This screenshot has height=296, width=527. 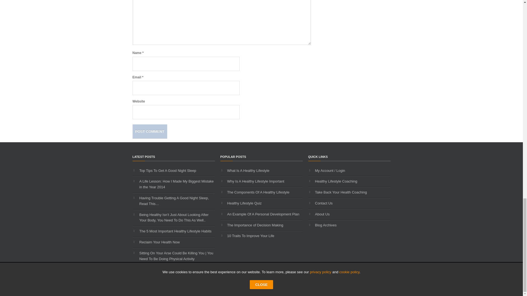 I want to click on Post Comment, so click(x=149, y=131).